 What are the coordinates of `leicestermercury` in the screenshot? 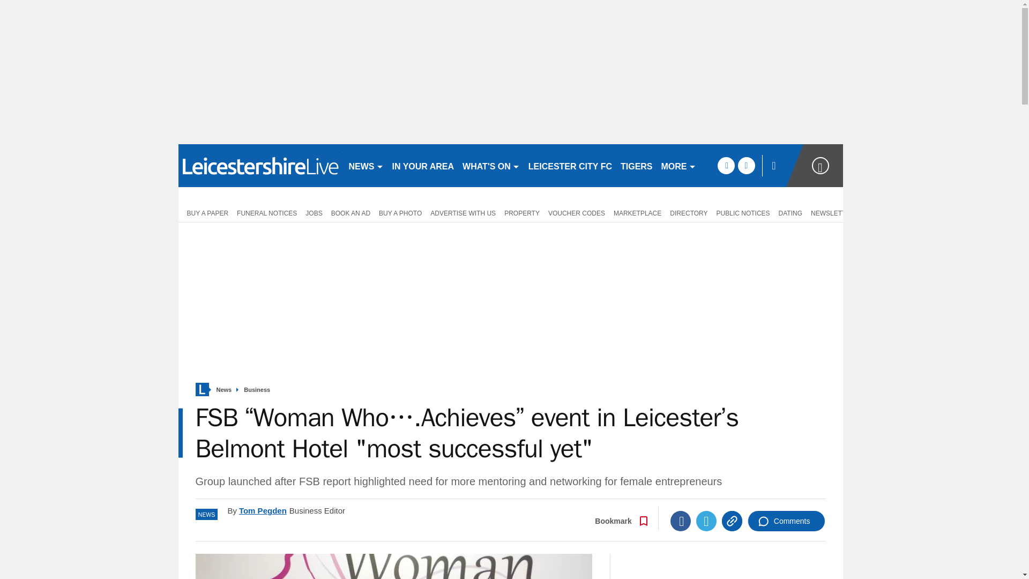 It's located at (258, 165).